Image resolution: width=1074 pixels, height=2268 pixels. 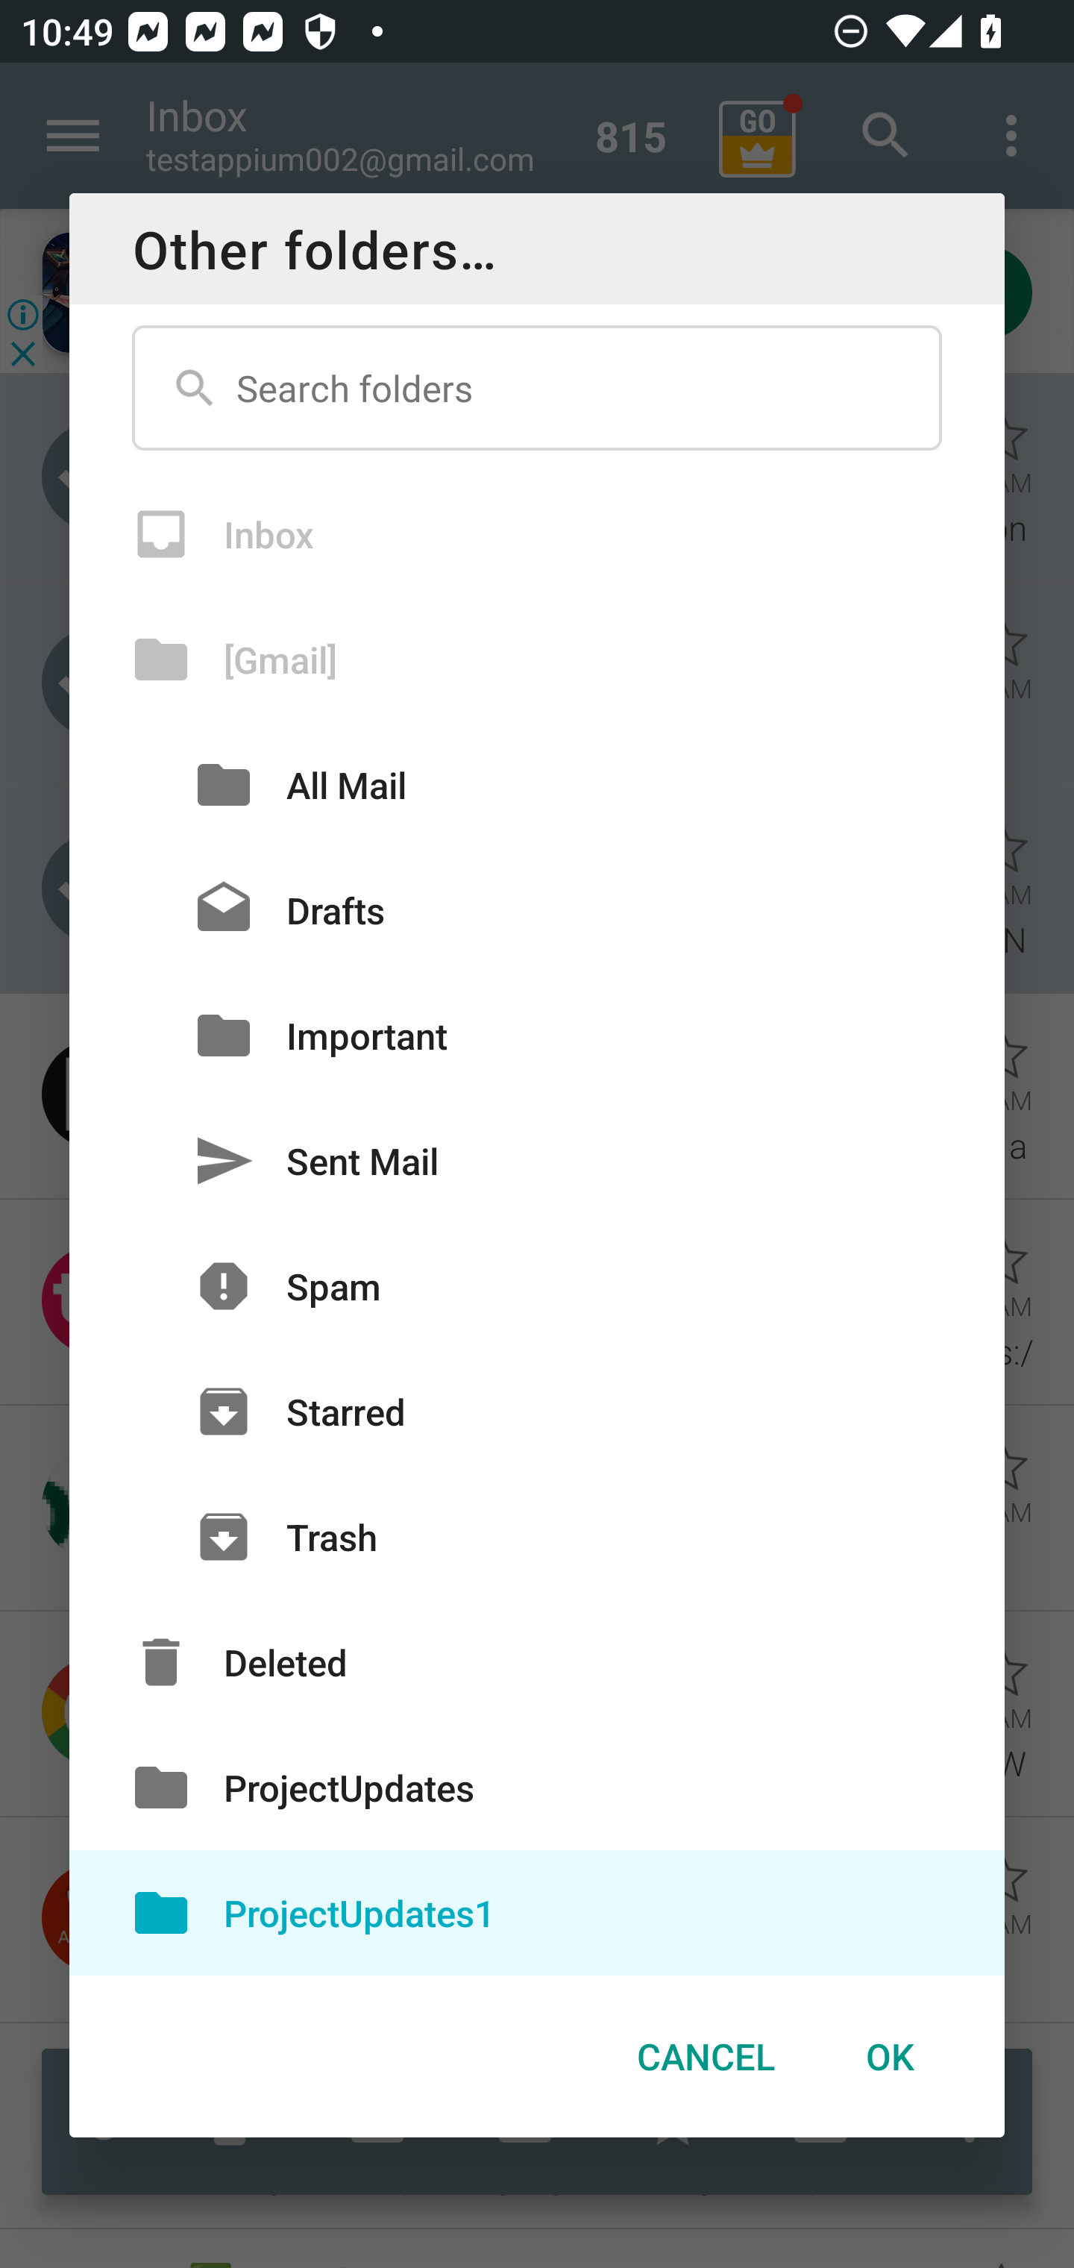 I want to click on OK, so click(x=889, y=2057).